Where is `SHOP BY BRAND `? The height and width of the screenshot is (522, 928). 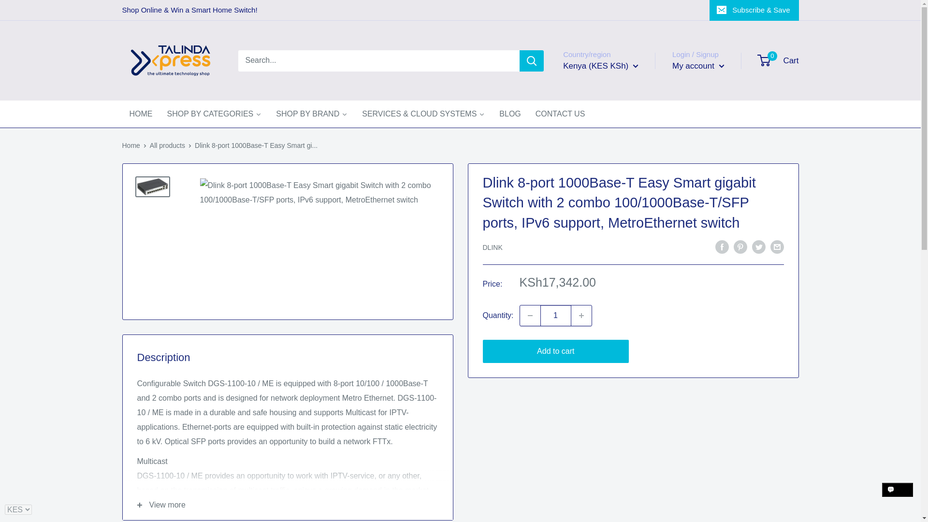 SHOP BY BRAND  is located at coordinates (311, 114).